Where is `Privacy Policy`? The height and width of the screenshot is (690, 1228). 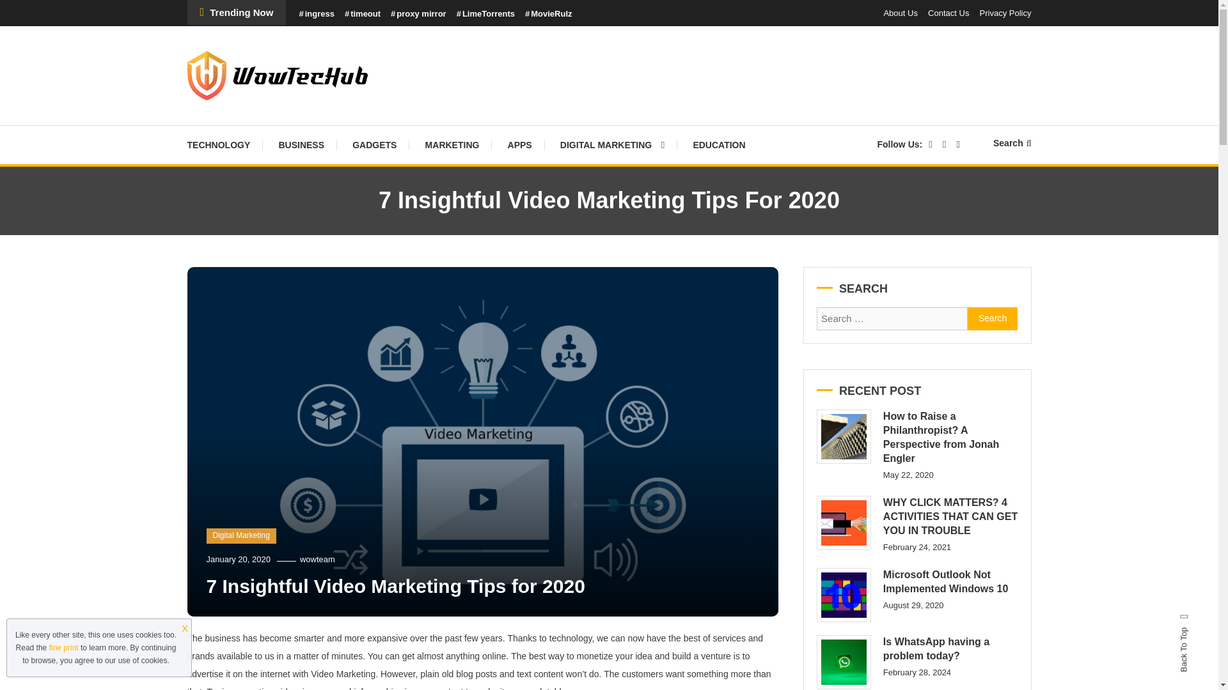
Privacy Policy is located at coordinates (1005, 13).